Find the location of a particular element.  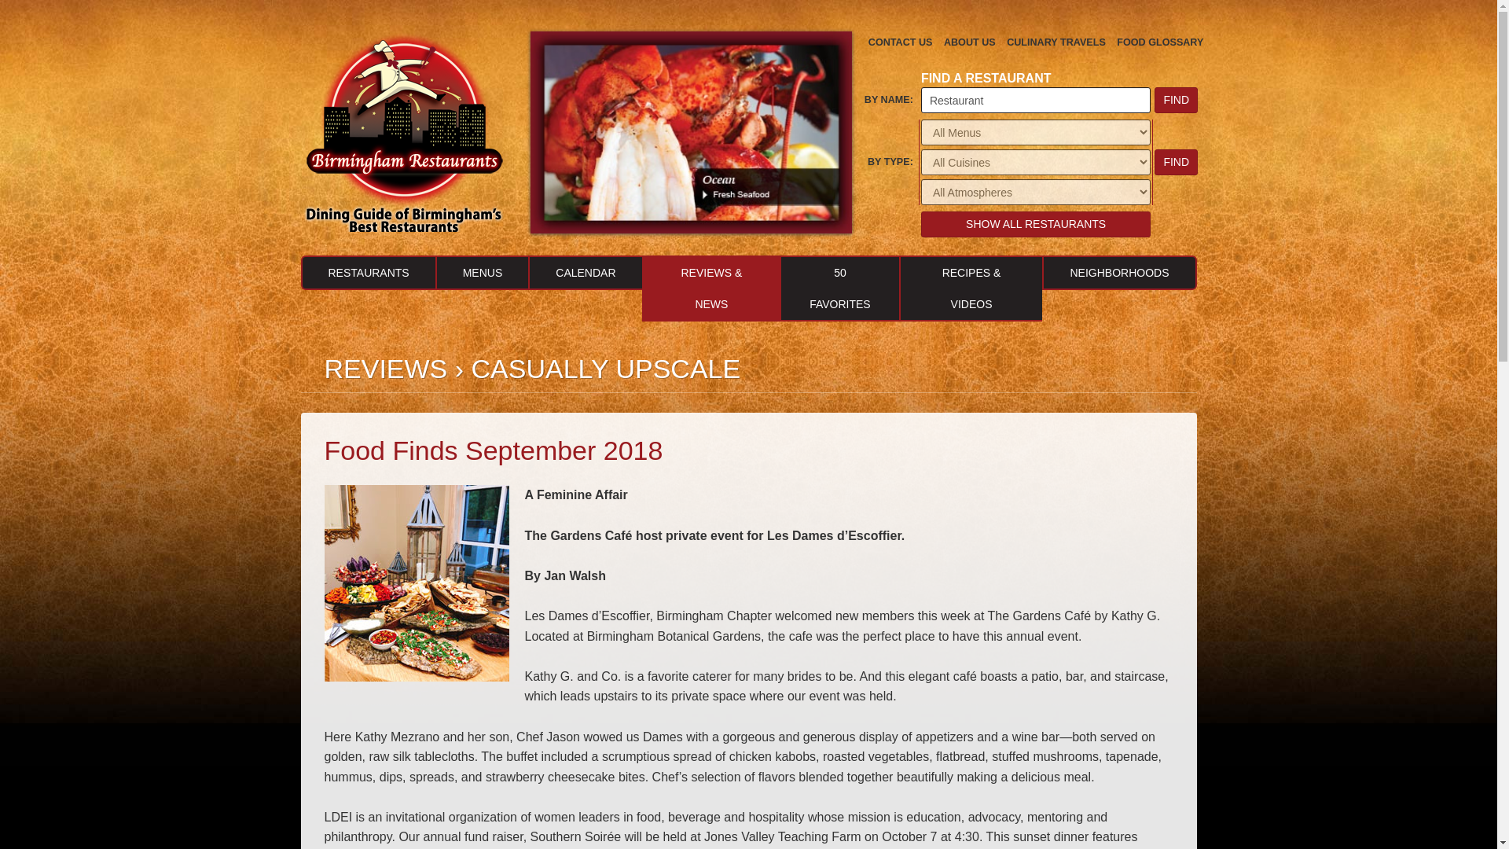

Birmingham Restaurants is located at coordinates (404, 130).